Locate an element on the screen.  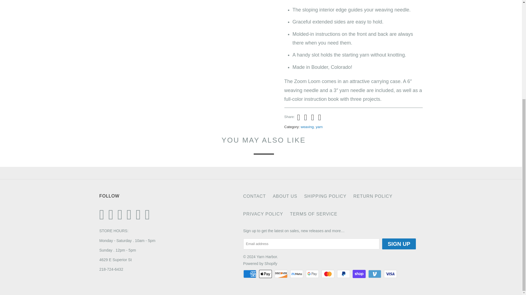
Google Pay is located at coordinates (313, 274).